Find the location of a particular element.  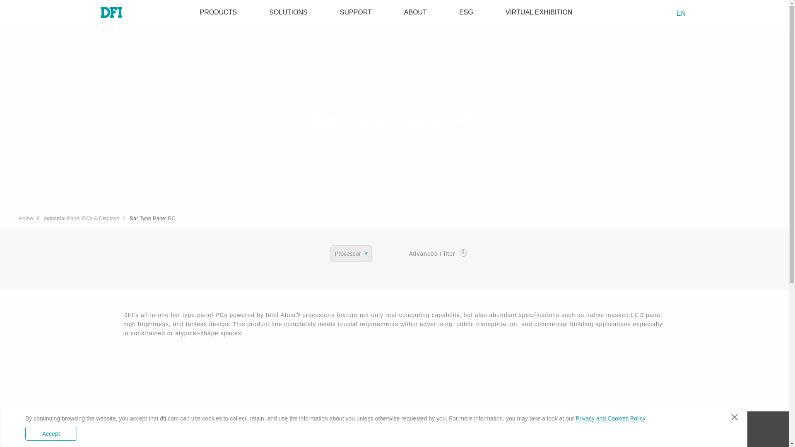

DFI is located at coordinates (105, 12).